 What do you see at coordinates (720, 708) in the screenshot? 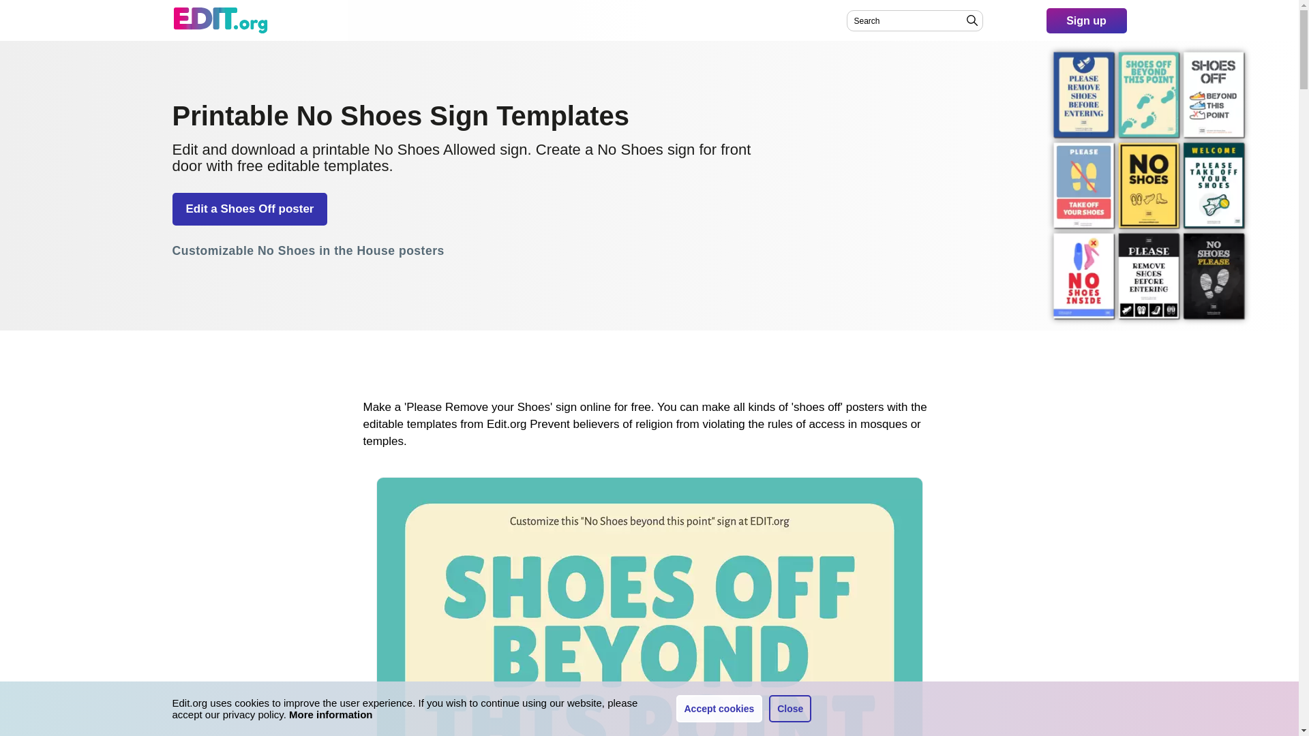
I see `Accept cookies` at bounding box center [720, 708].